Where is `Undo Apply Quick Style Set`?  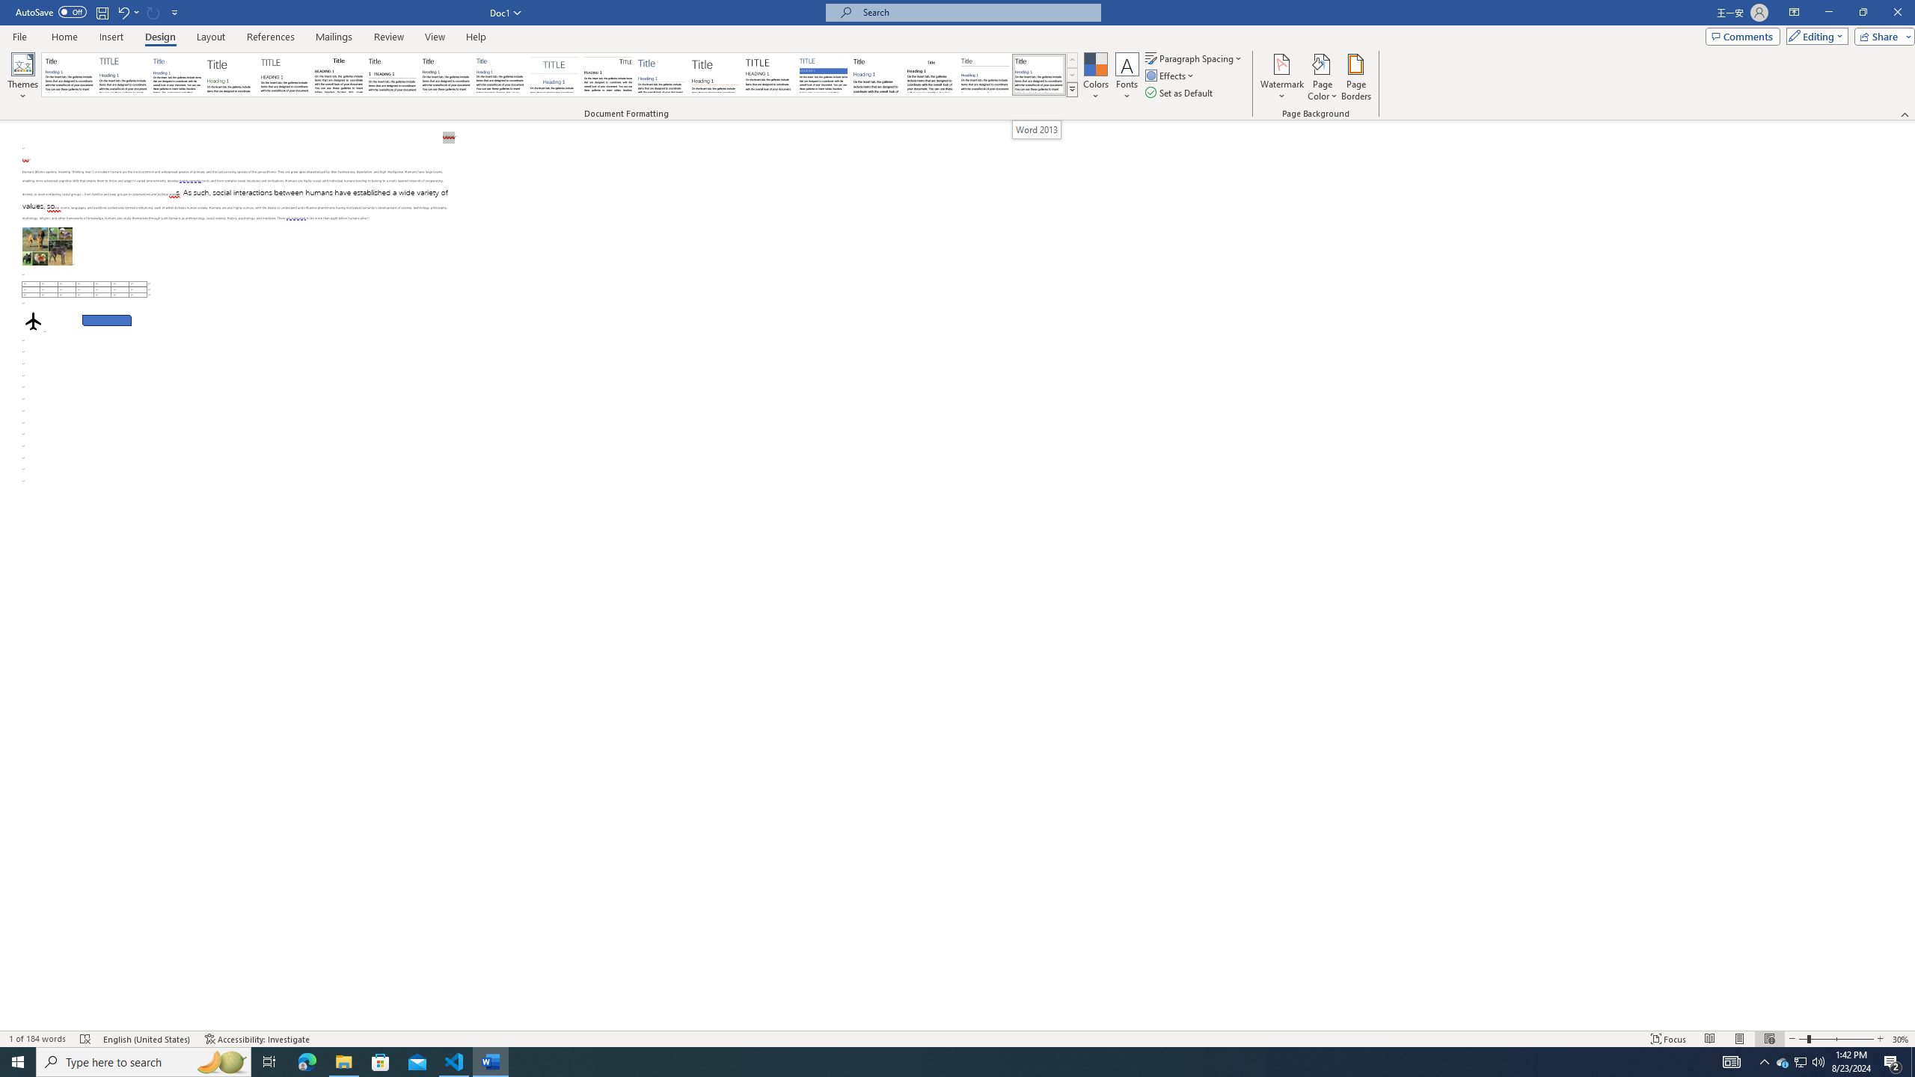 Undo Apply Quick Style Set is located at coordinates (127, 12).